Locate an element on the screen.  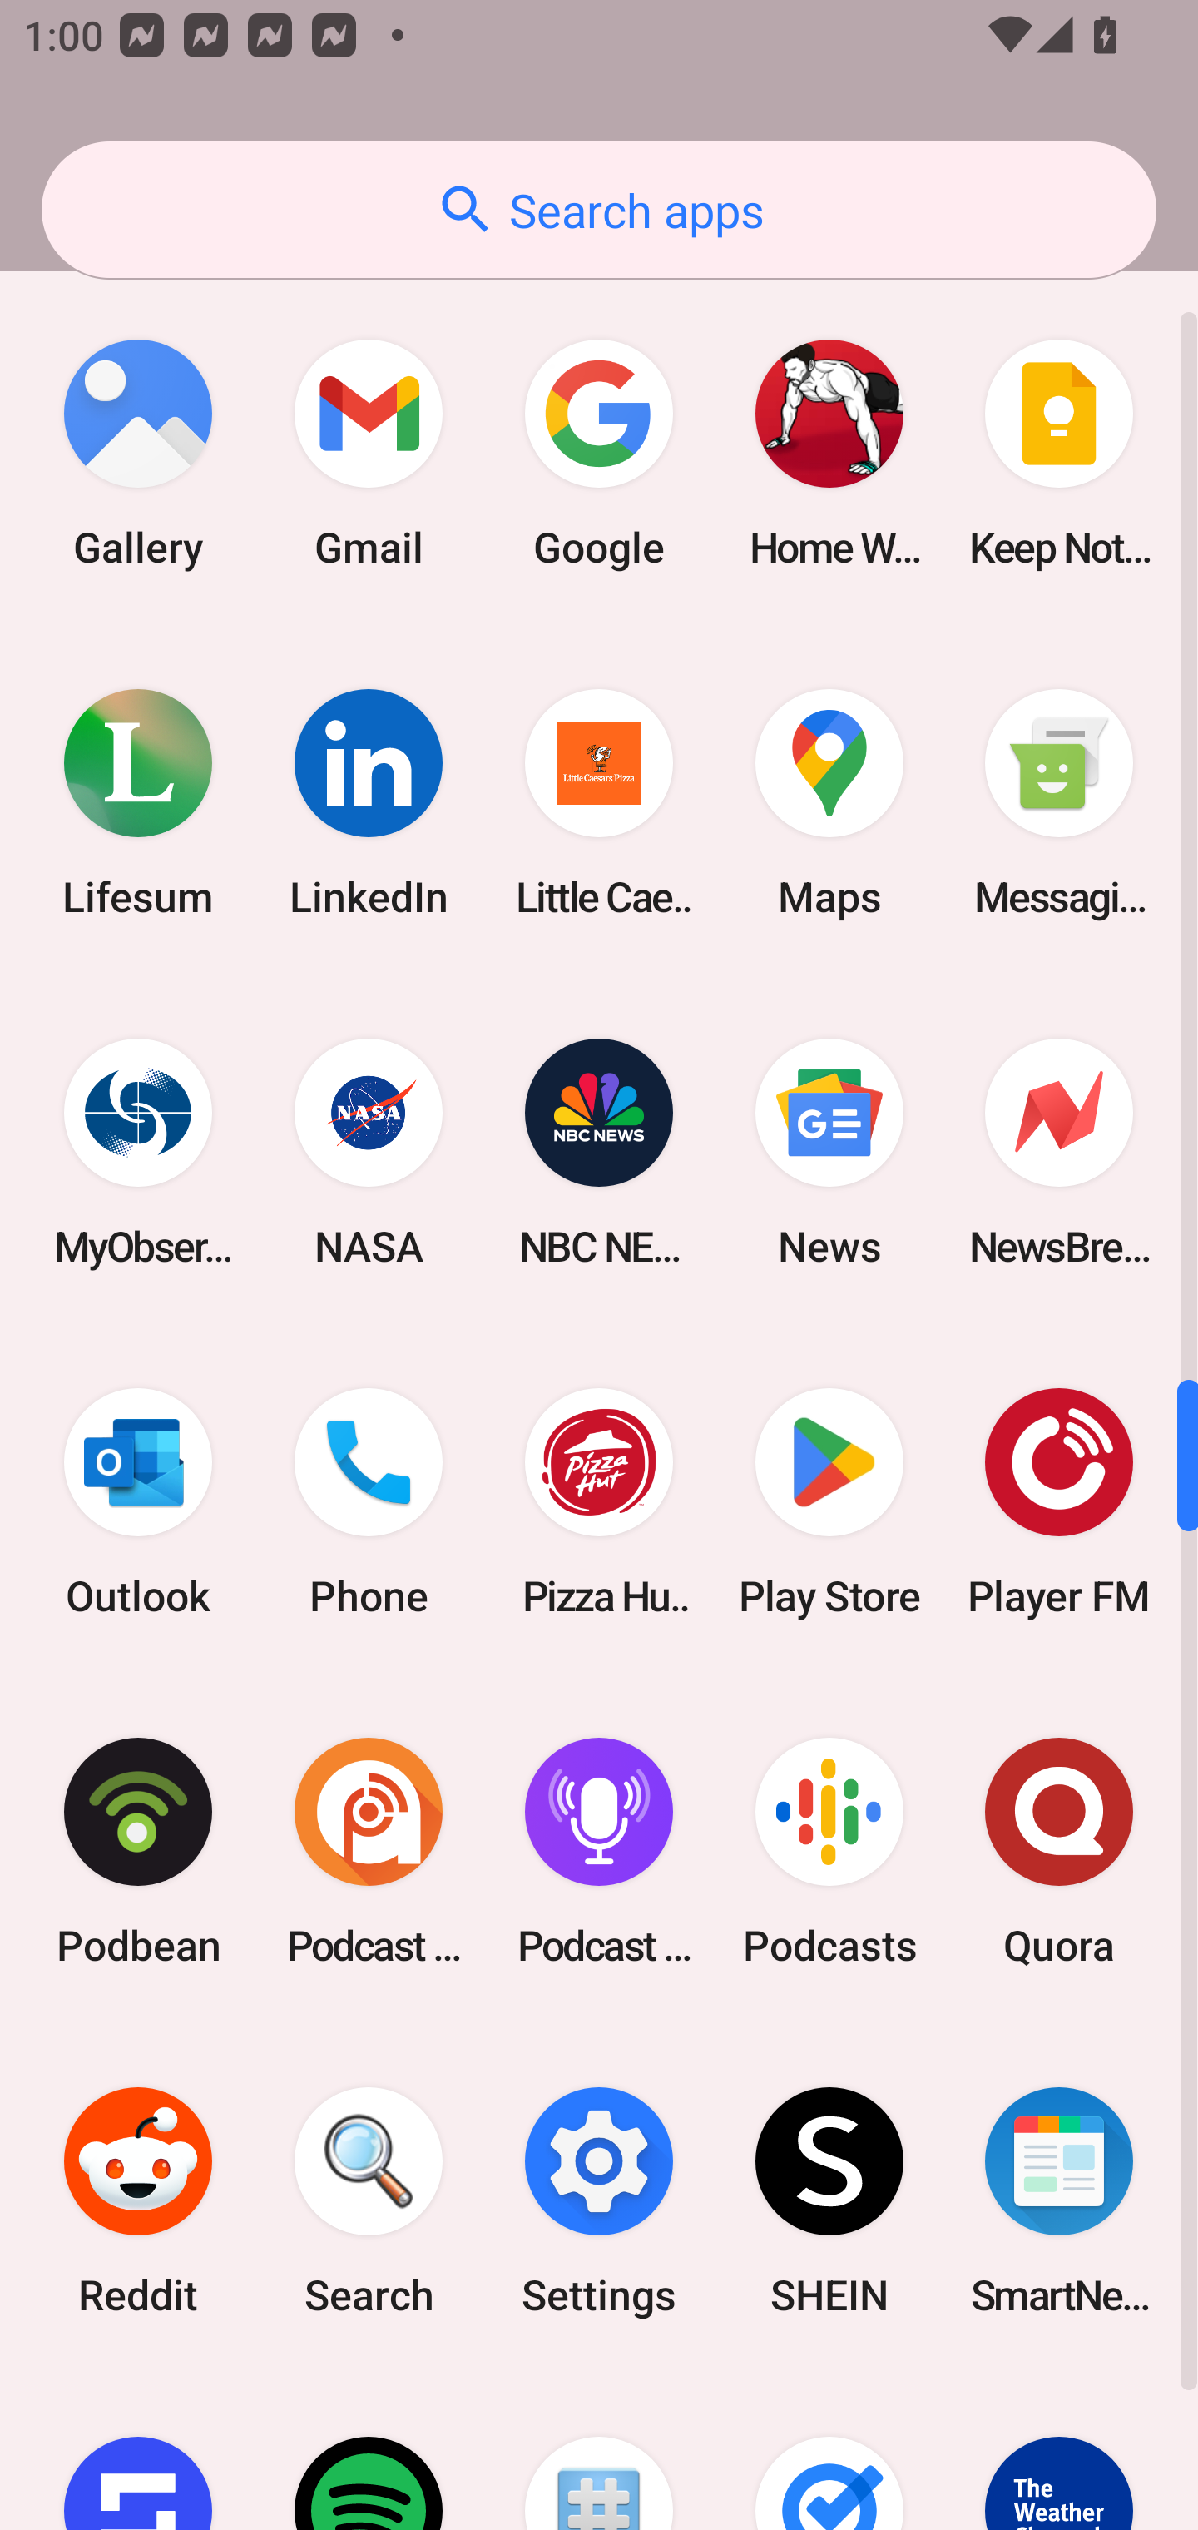
Podcast Player is located at coordinates (599, 1852).